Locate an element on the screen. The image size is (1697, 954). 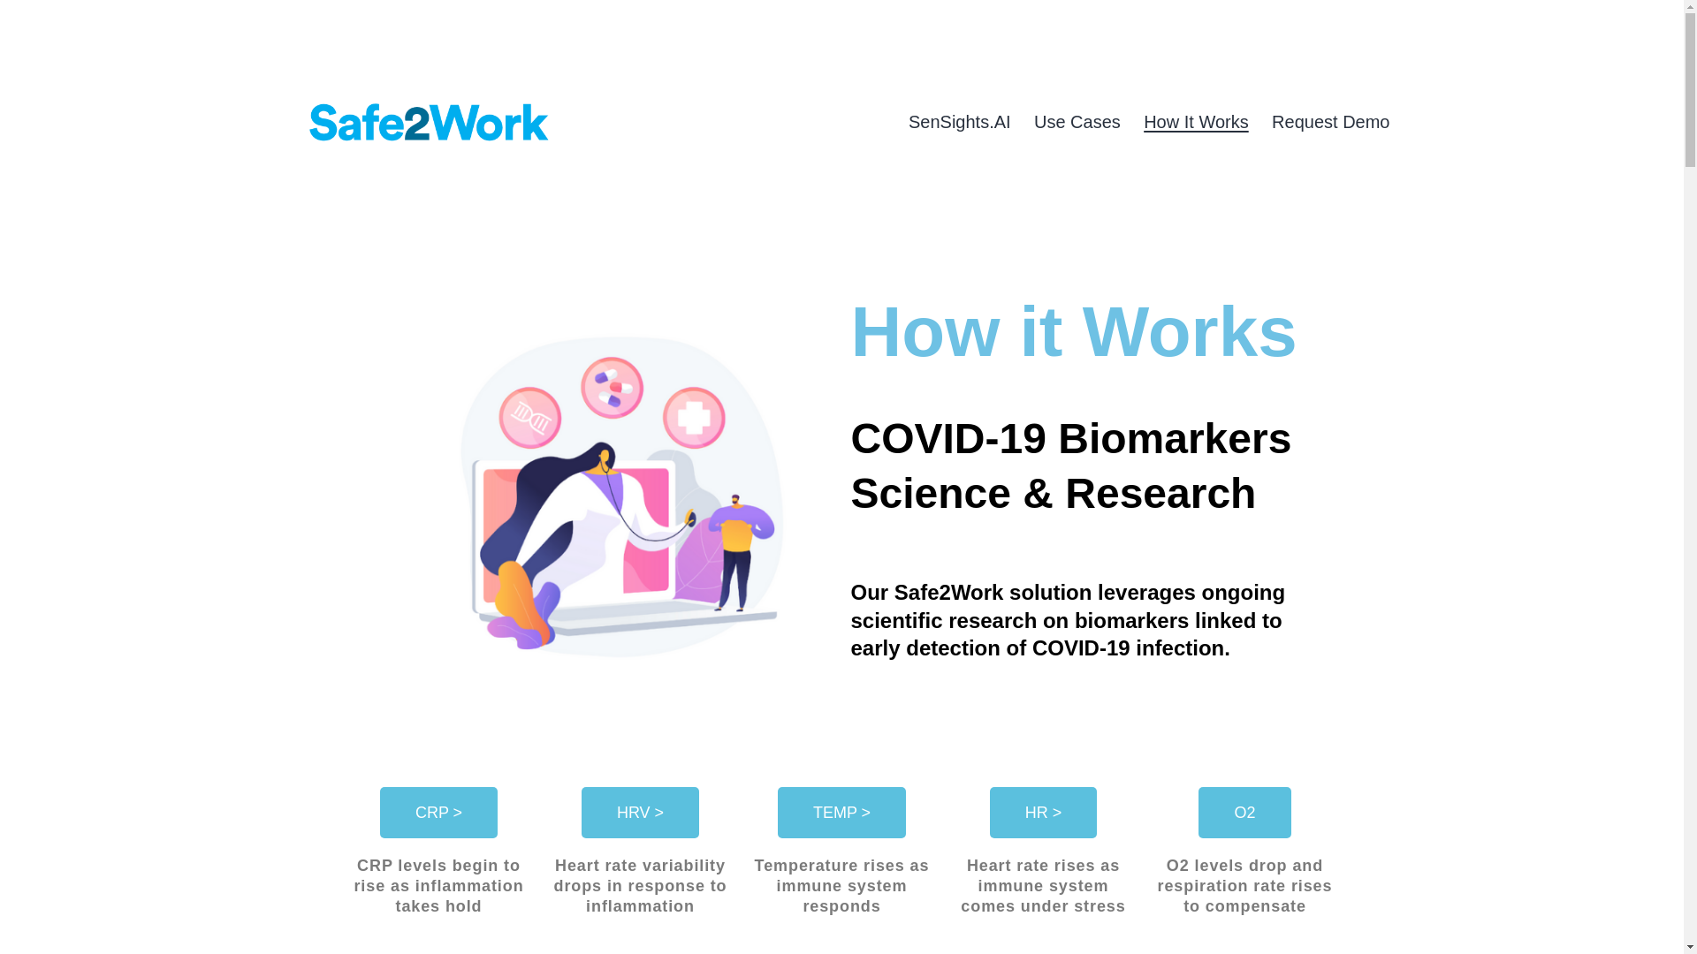
Use Cases is located at coordinates (1077, 122).